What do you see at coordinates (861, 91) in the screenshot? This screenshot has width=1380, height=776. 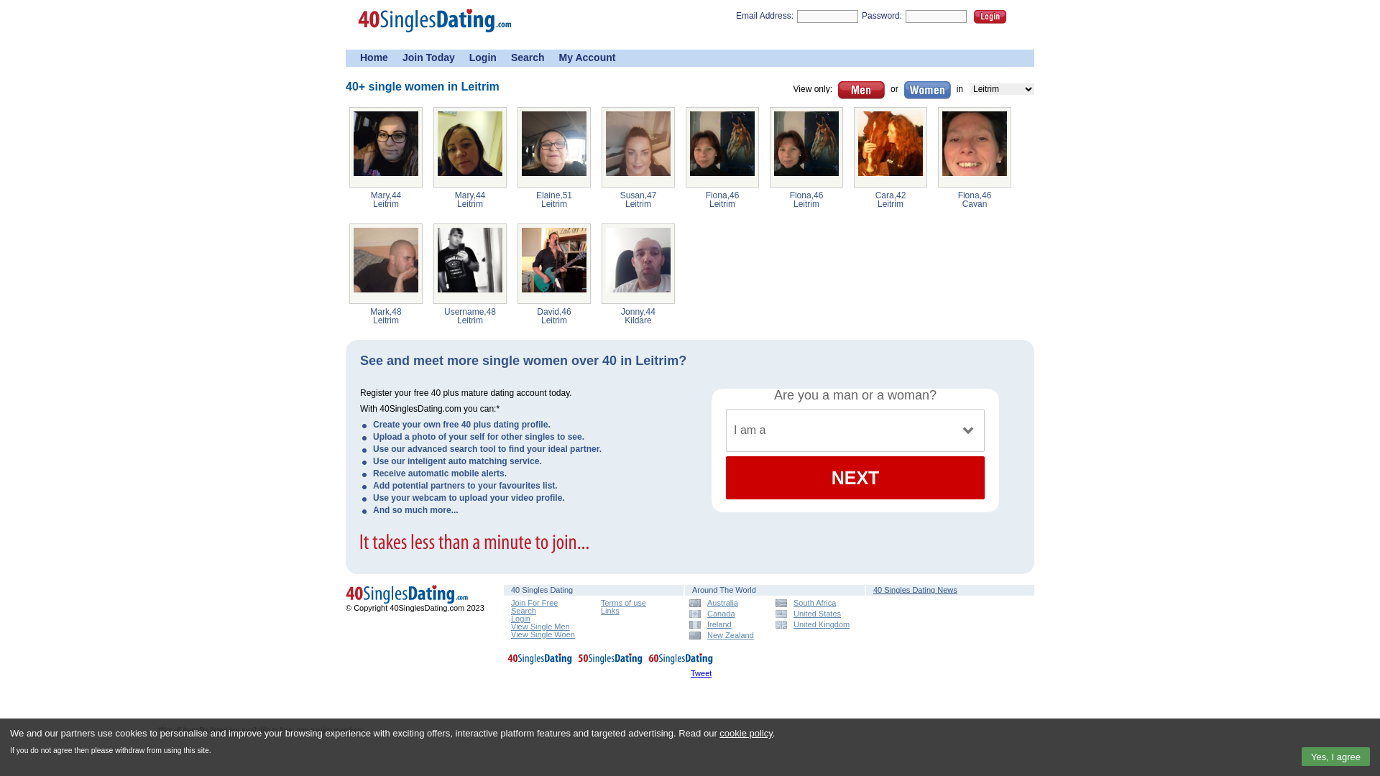 I see `Men` at bounding box center [861, 91].